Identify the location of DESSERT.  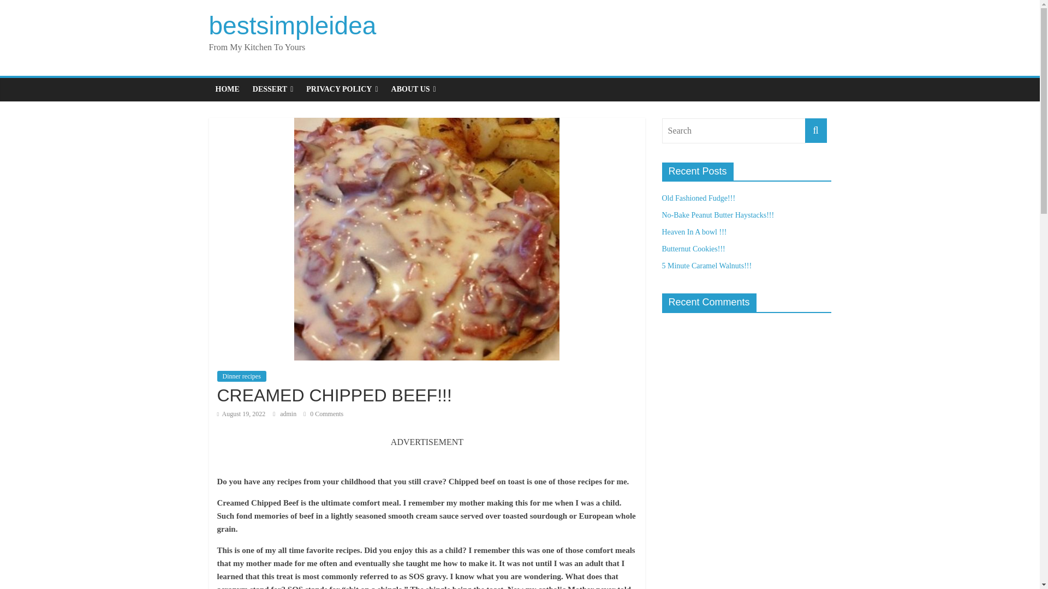
(273, 89).